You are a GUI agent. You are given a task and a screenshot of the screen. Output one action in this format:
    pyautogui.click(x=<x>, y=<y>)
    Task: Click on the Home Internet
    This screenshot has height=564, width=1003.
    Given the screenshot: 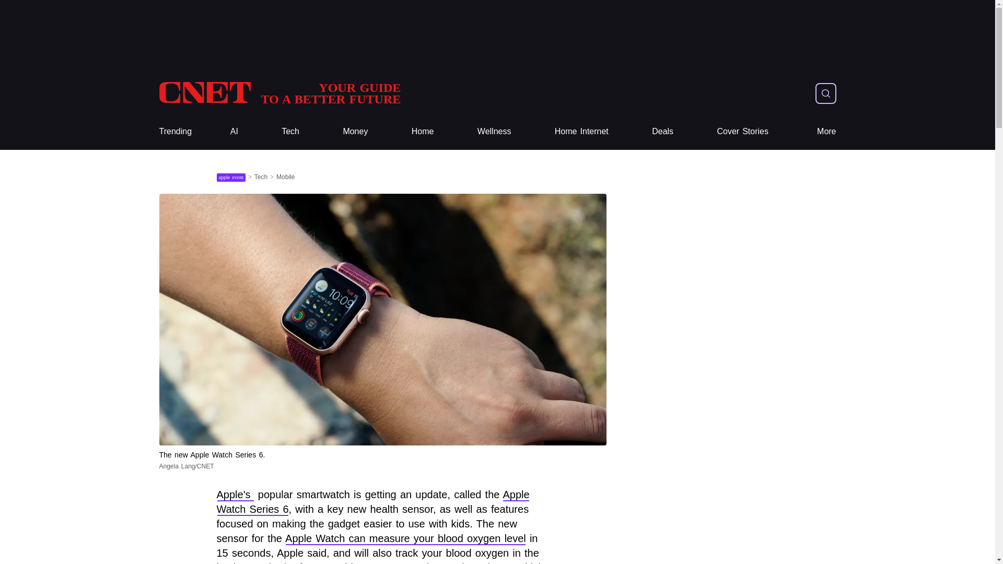 What is the action you would take?
    pyautogui.click(x=581, y=132)
    